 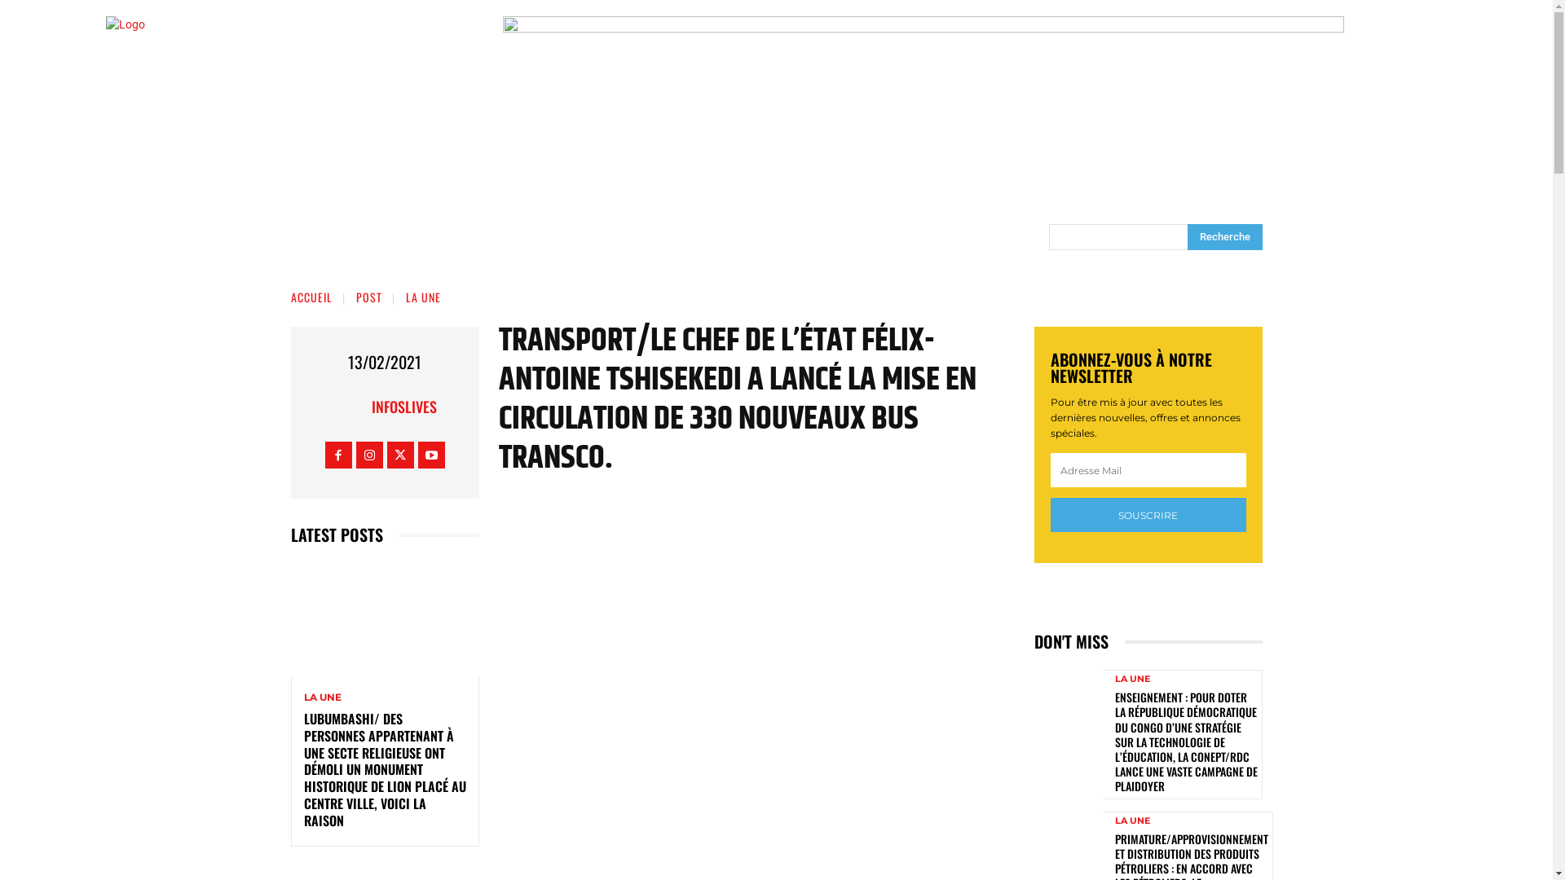 I want to click on Recherche, so click(x=1224, y=237).